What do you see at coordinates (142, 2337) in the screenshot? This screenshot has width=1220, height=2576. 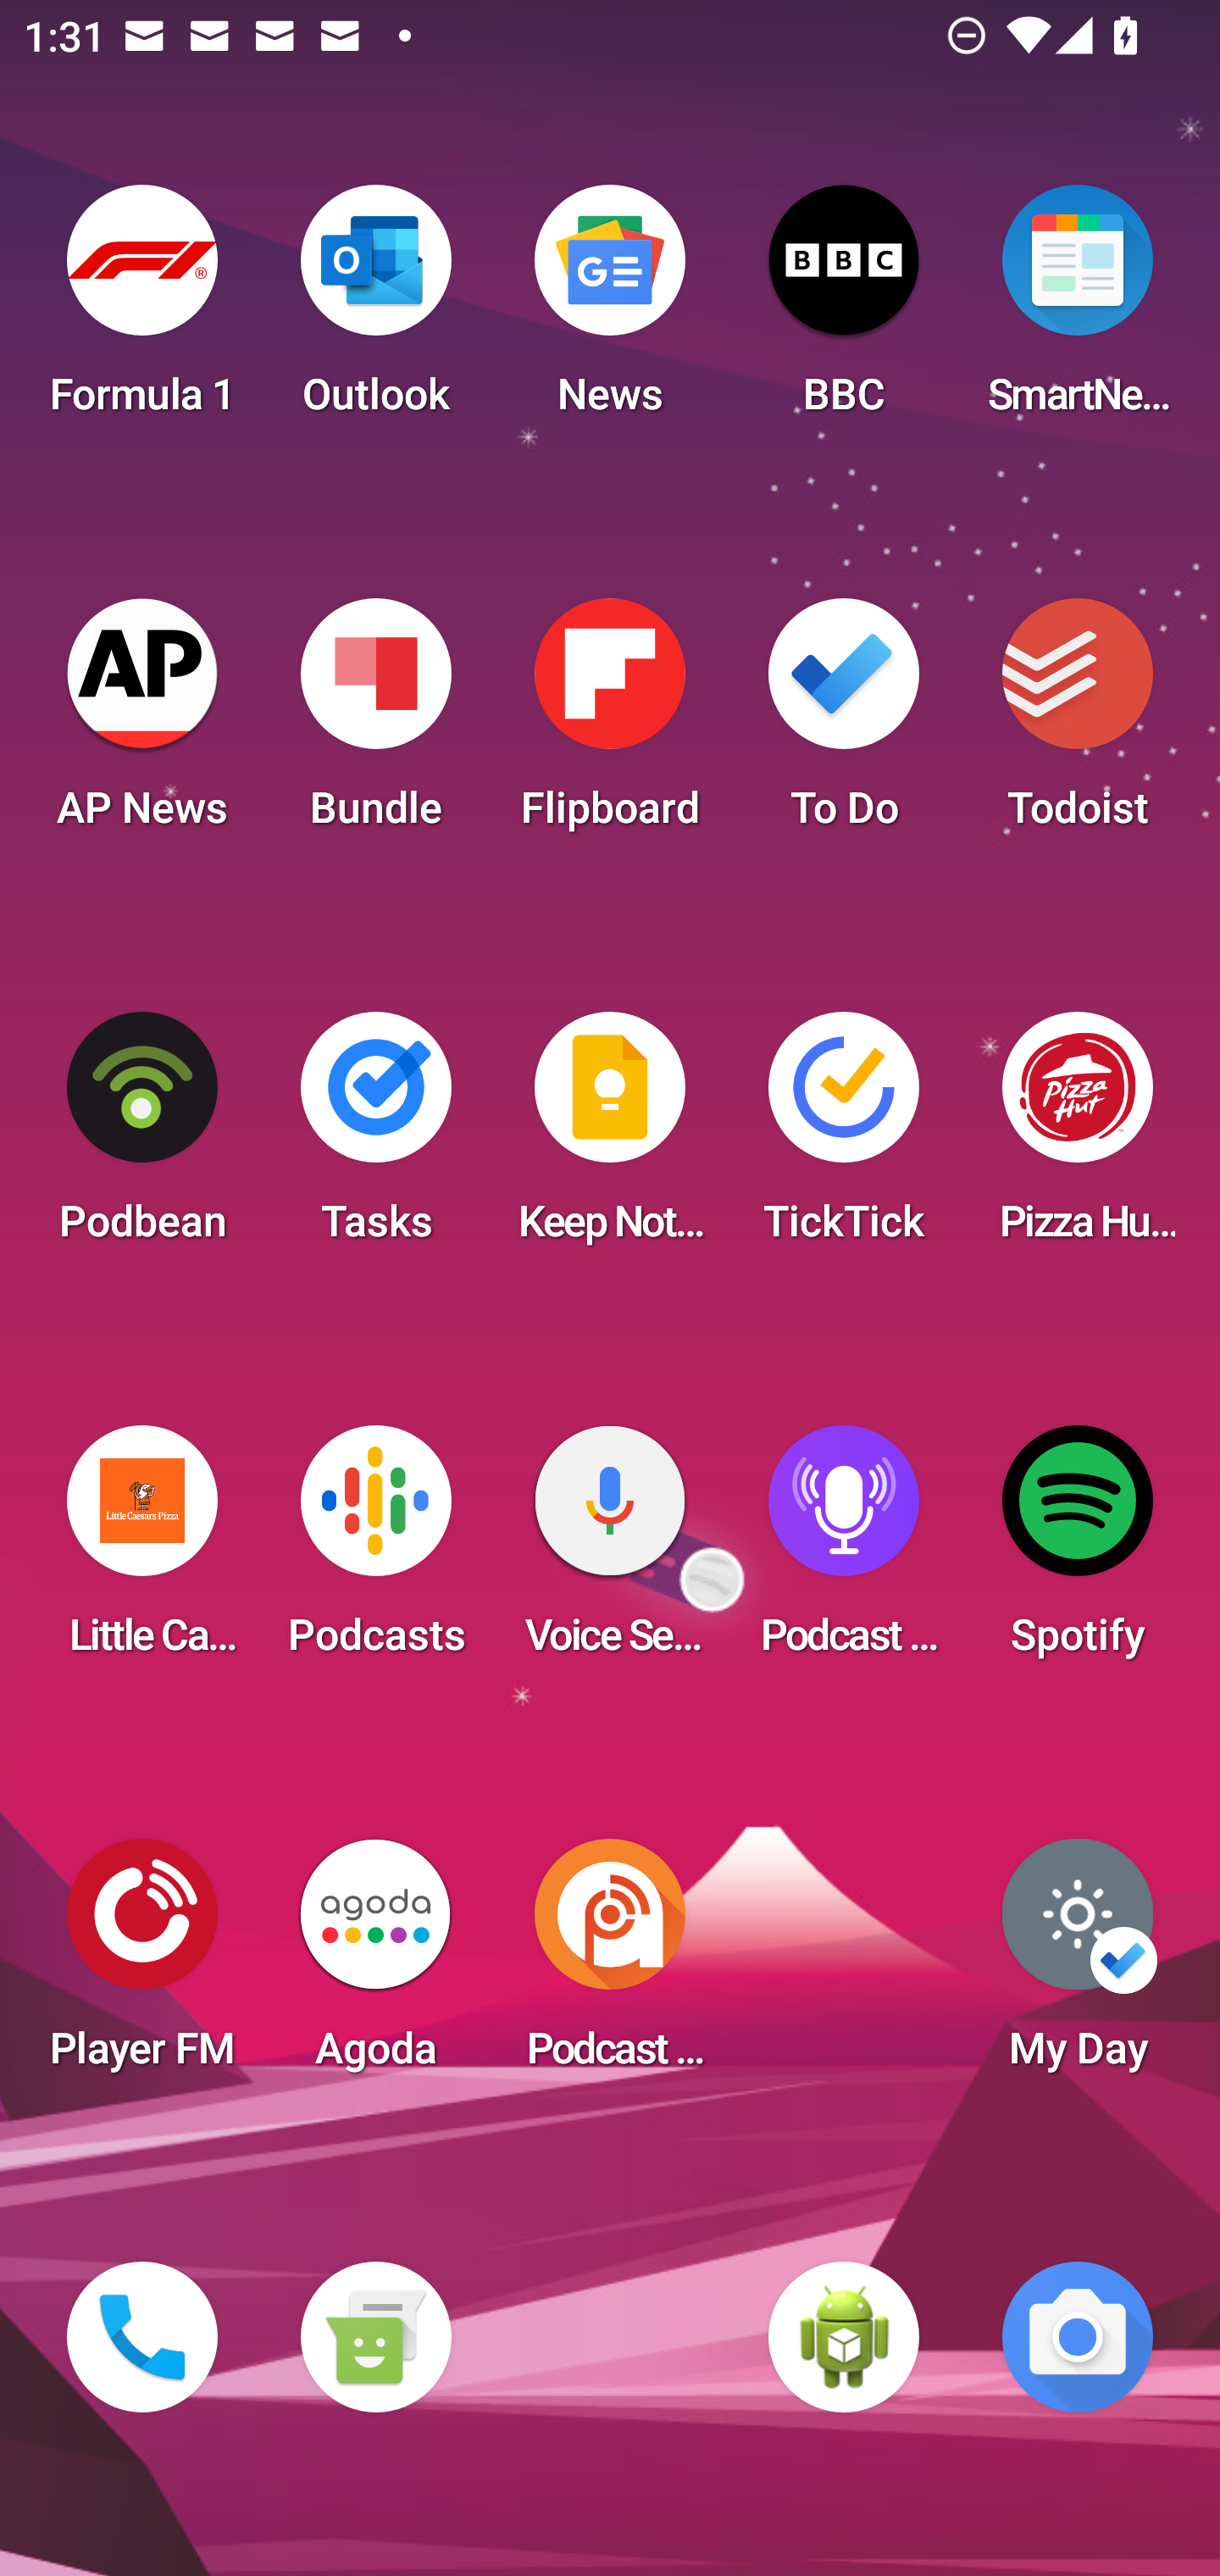 I see `Phone` at bounding box center [142, 2337].